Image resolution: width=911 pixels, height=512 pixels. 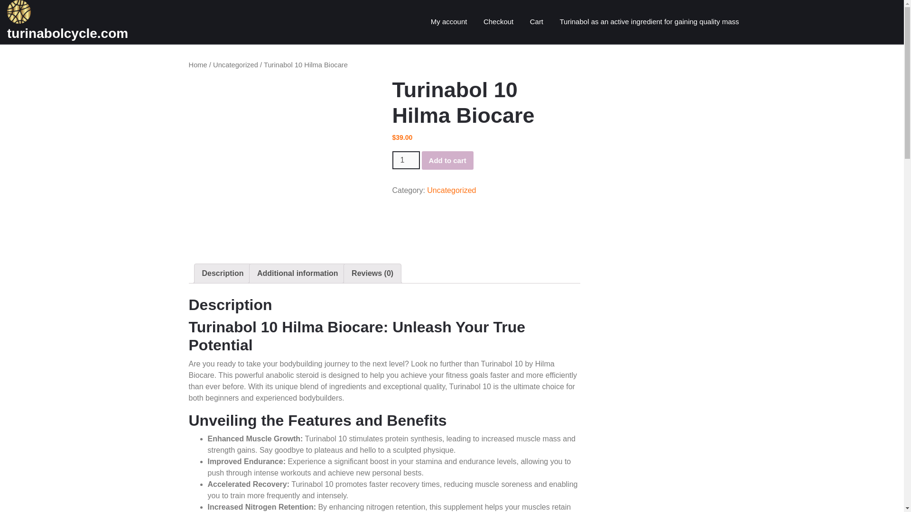 What do you see at coordinates (405, 160) in the screenshot?
I see `1` at bounding box center [405, 160].